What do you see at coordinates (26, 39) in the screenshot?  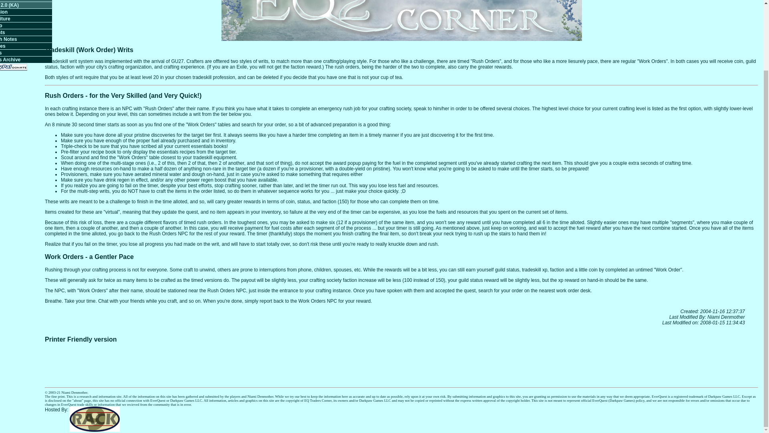 I see `Patch Notes` at bounding box center [26, 39].